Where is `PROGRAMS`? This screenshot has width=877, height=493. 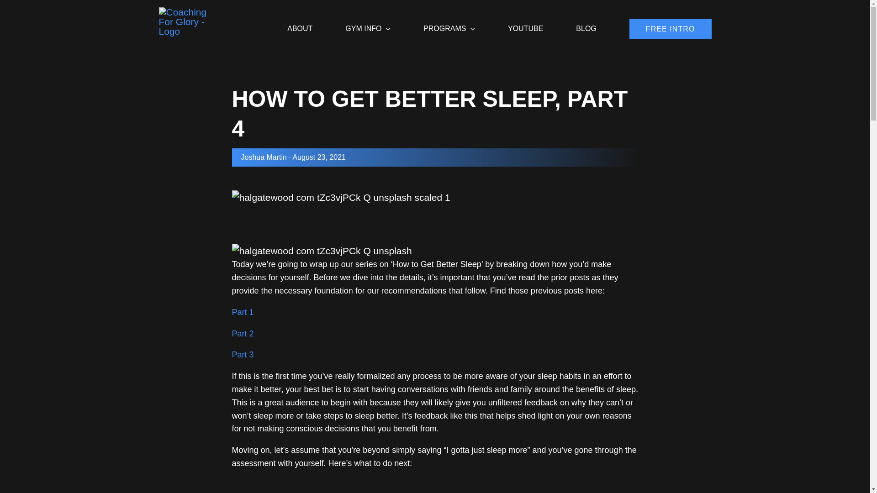
PROGRAMS is located at coordinates (449, 23).